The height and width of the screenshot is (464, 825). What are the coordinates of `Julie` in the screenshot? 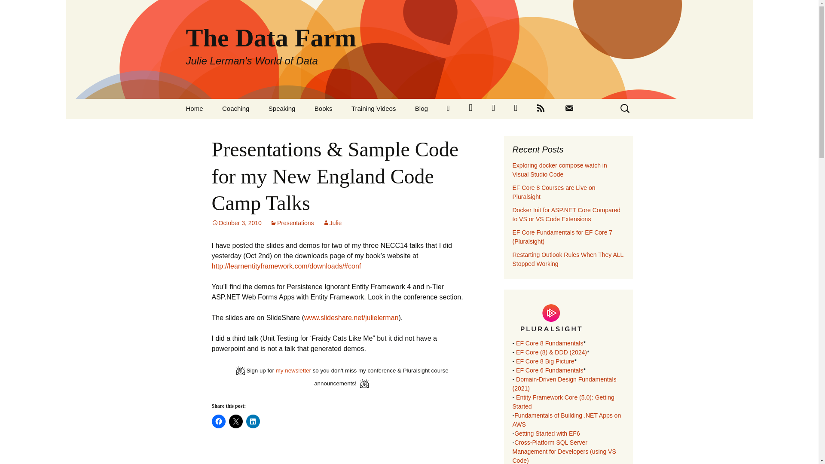 It's located at (332, 223).